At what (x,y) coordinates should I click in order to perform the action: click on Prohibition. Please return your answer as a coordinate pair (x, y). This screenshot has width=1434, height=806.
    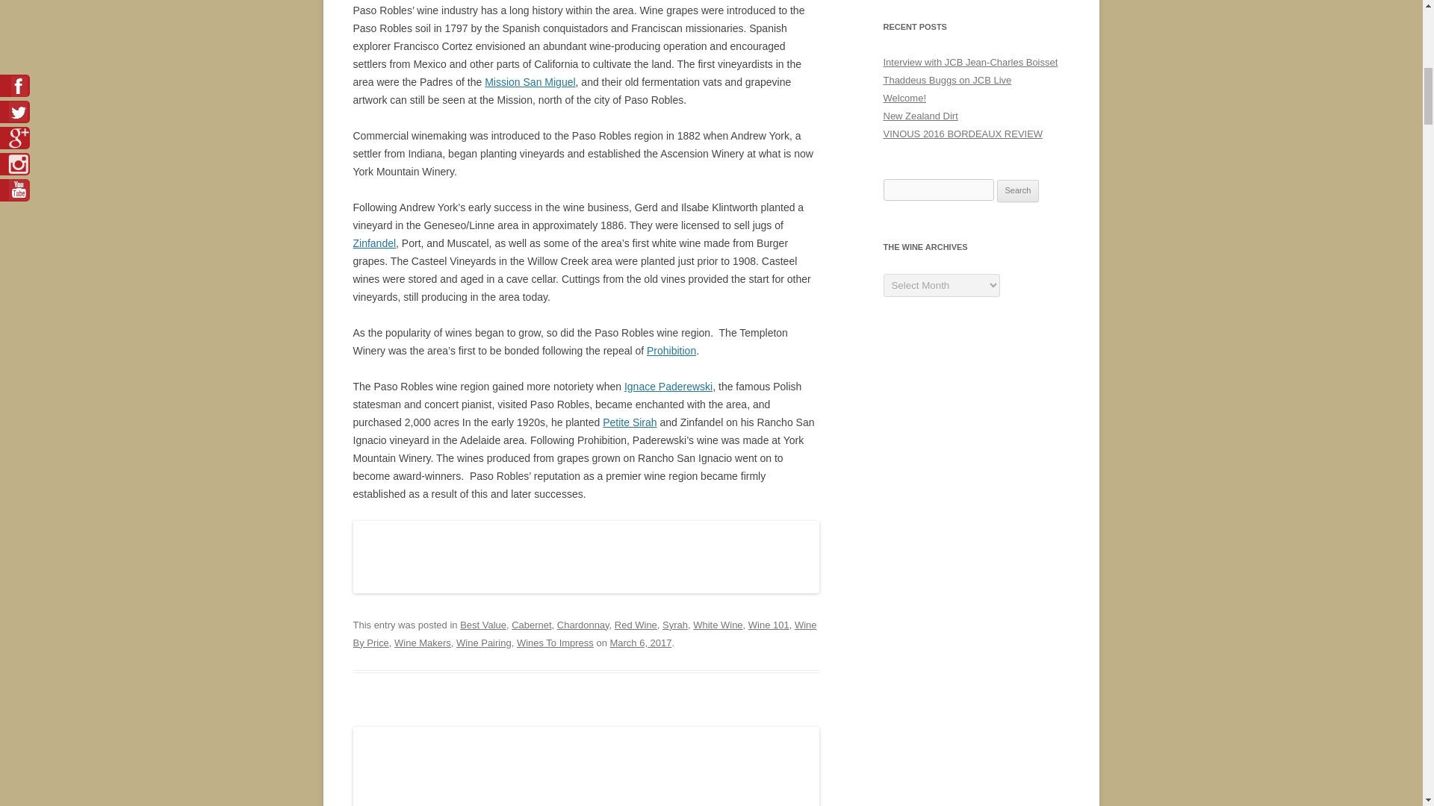
    Looking at the image, I should click on (671, 351).